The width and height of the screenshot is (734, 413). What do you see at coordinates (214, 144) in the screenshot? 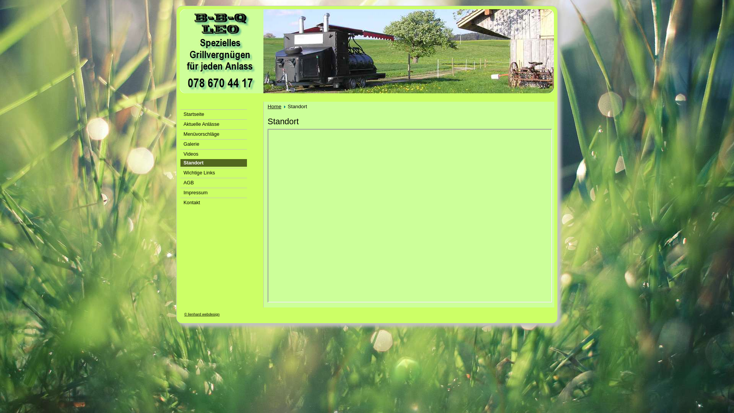
I see `Galerie` at bounding box center [214, 144].